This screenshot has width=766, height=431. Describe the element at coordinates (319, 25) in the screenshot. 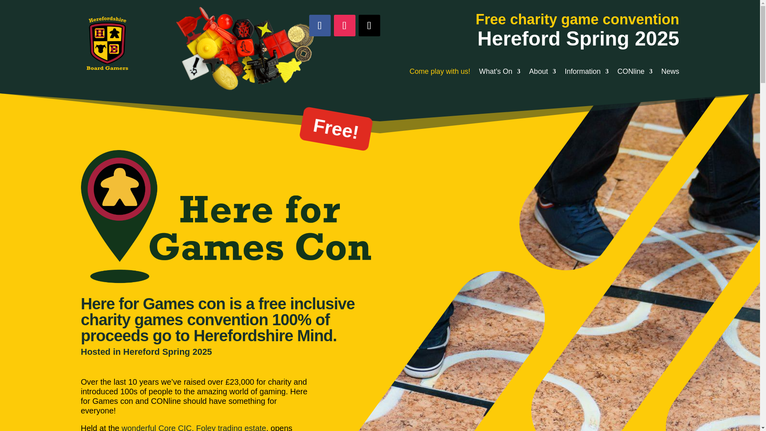

I see `Follow on Facebook` at that location.